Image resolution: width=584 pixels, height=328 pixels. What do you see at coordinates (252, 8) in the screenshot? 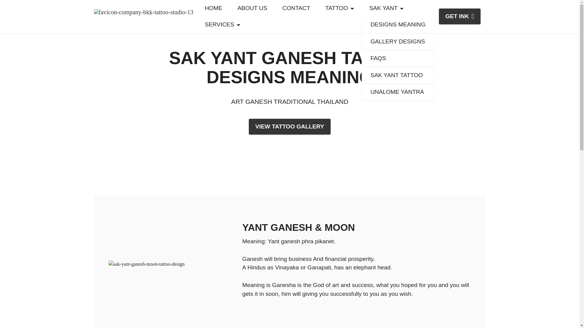
I see `ABOUT US` at bounding box center [252, 8].